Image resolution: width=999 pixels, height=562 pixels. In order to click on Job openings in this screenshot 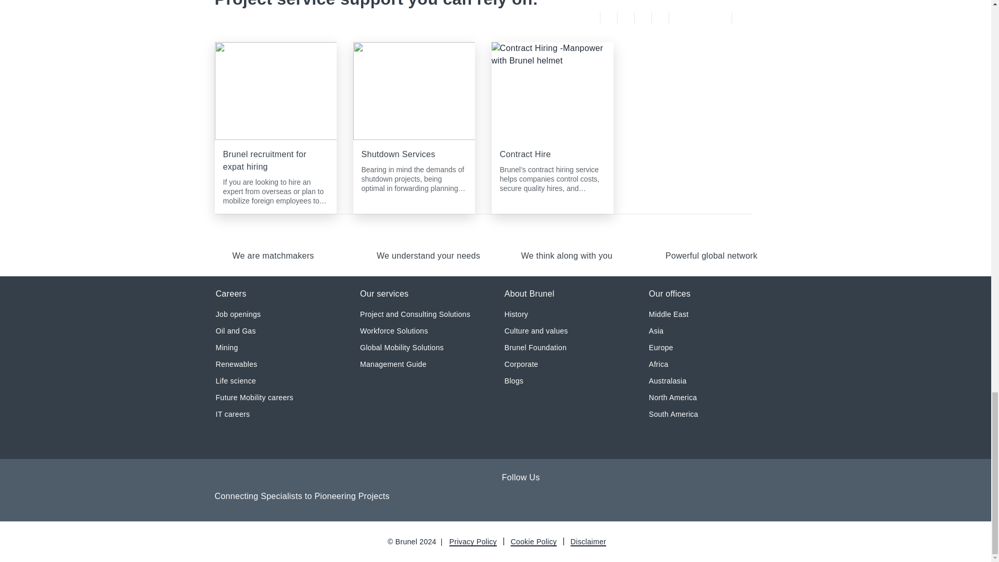, I will do `click(238, 314)`.